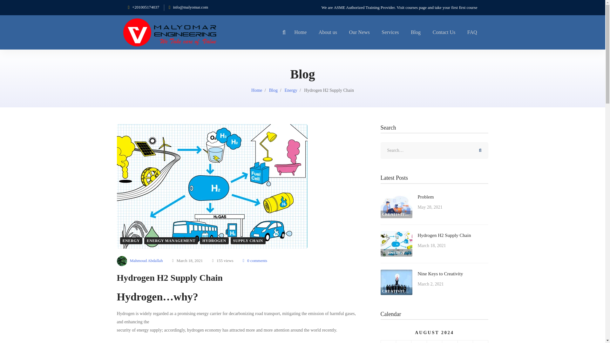 The width and height of the screenshot is (610, 343). What do you see at coordinates (140, 261) in the screenshot?
I see `Mahmoud Abdallah` at bounding box center [140, 261].